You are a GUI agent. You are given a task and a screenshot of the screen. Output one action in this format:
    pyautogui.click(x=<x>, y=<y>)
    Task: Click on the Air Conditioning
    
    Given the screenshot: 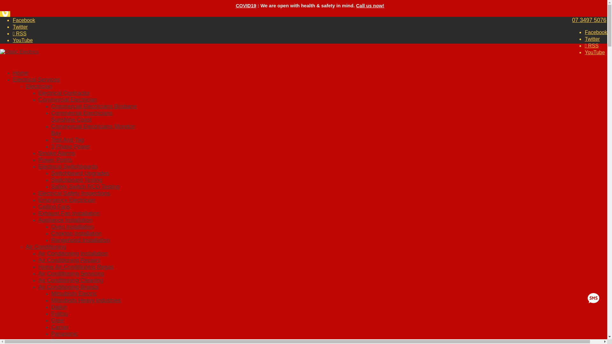 What is the action you would take?
    pyautogui.click(x=46, y=247)
    